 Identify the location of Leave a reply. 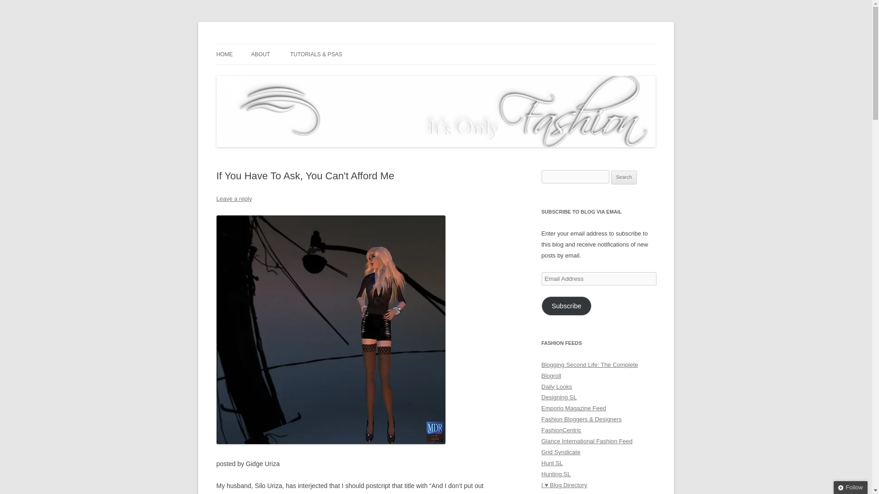
(233, 199).